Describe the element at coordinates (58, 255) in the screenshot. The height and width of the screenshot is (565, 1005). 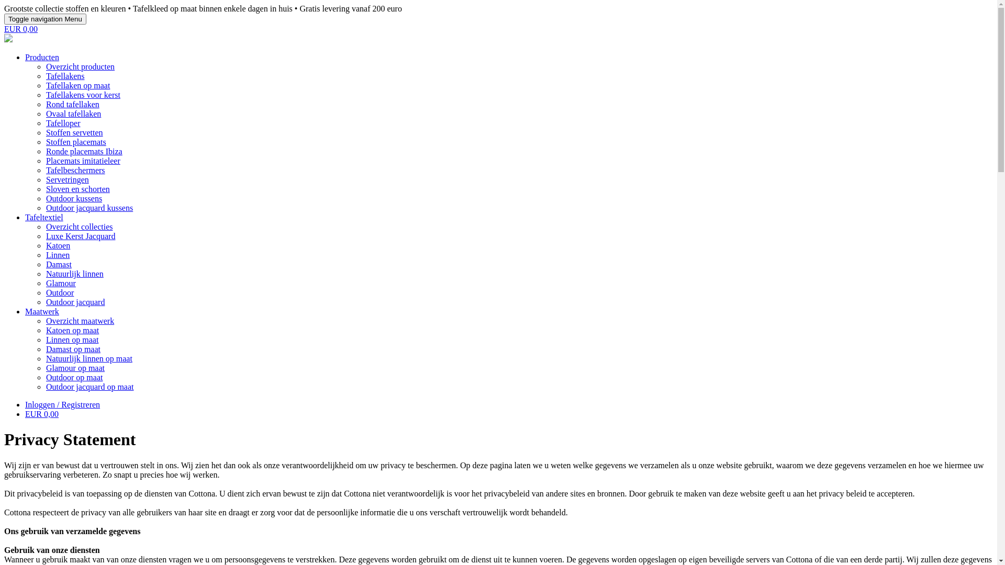
I see `Linnen` at that location.